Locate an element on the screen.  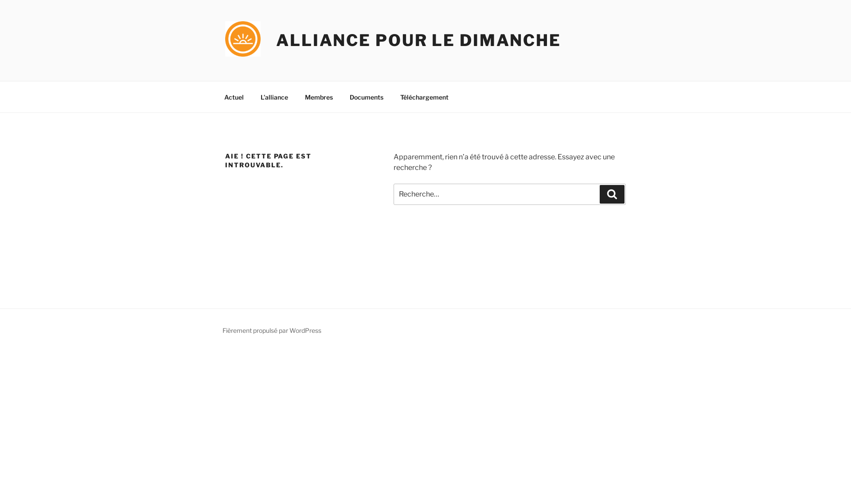
Membres is located at coordinates (319, 96).